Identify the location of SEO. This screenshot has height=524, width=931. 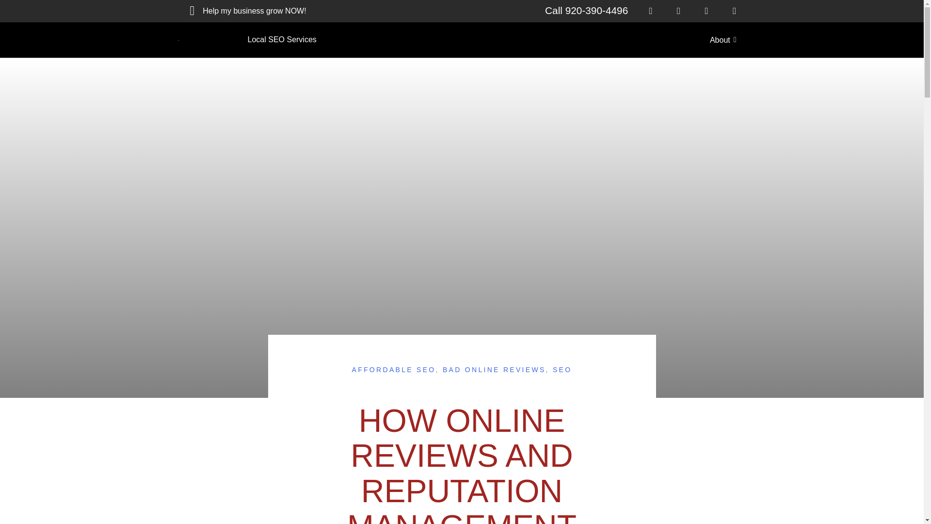
(562, 370).